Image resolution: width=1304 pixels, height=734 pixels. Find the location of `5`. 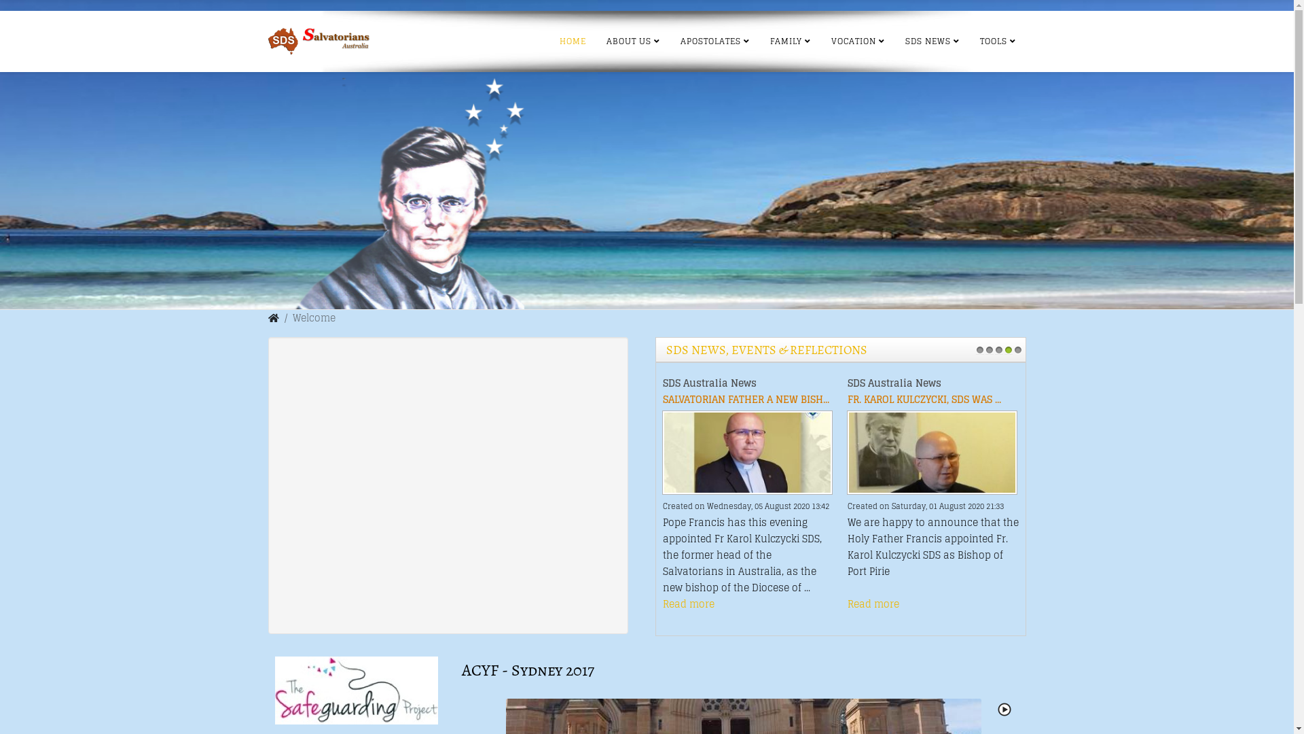

5 is located at coordinates (1017, 349).